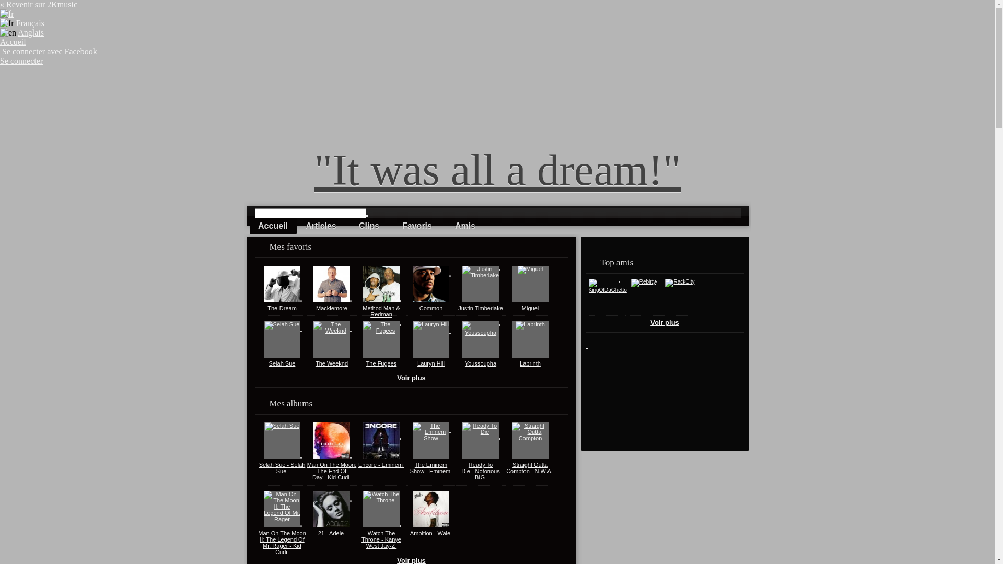 This screenshot has height=564, width=1003. I want to click on Watch The Throne - Kanye West Jay-Z , so click(381, 539).